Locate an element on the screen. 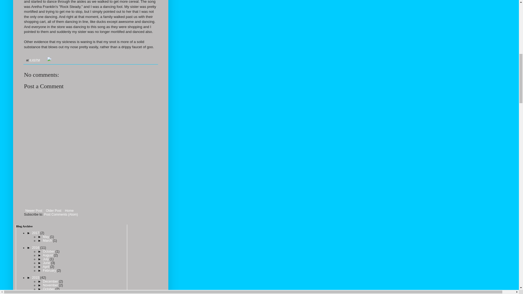 The height and width of the screenshot is (294, 523). permanent link is located at coordinates (35, 60).